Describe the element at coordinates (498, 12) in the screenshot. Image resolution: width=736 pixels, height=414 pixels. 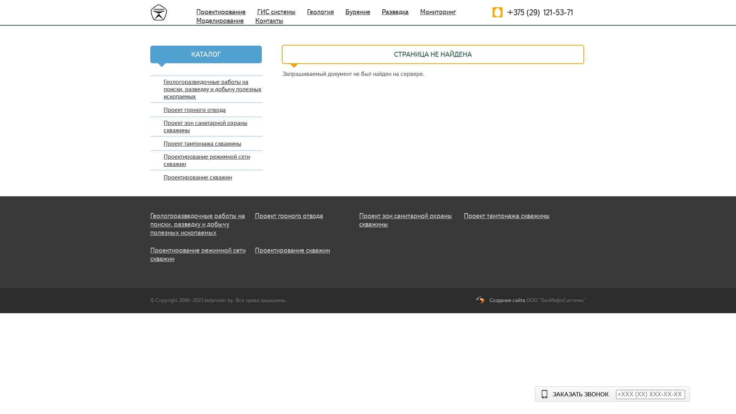
I see `+375 (29) 121-53-71` at that location.